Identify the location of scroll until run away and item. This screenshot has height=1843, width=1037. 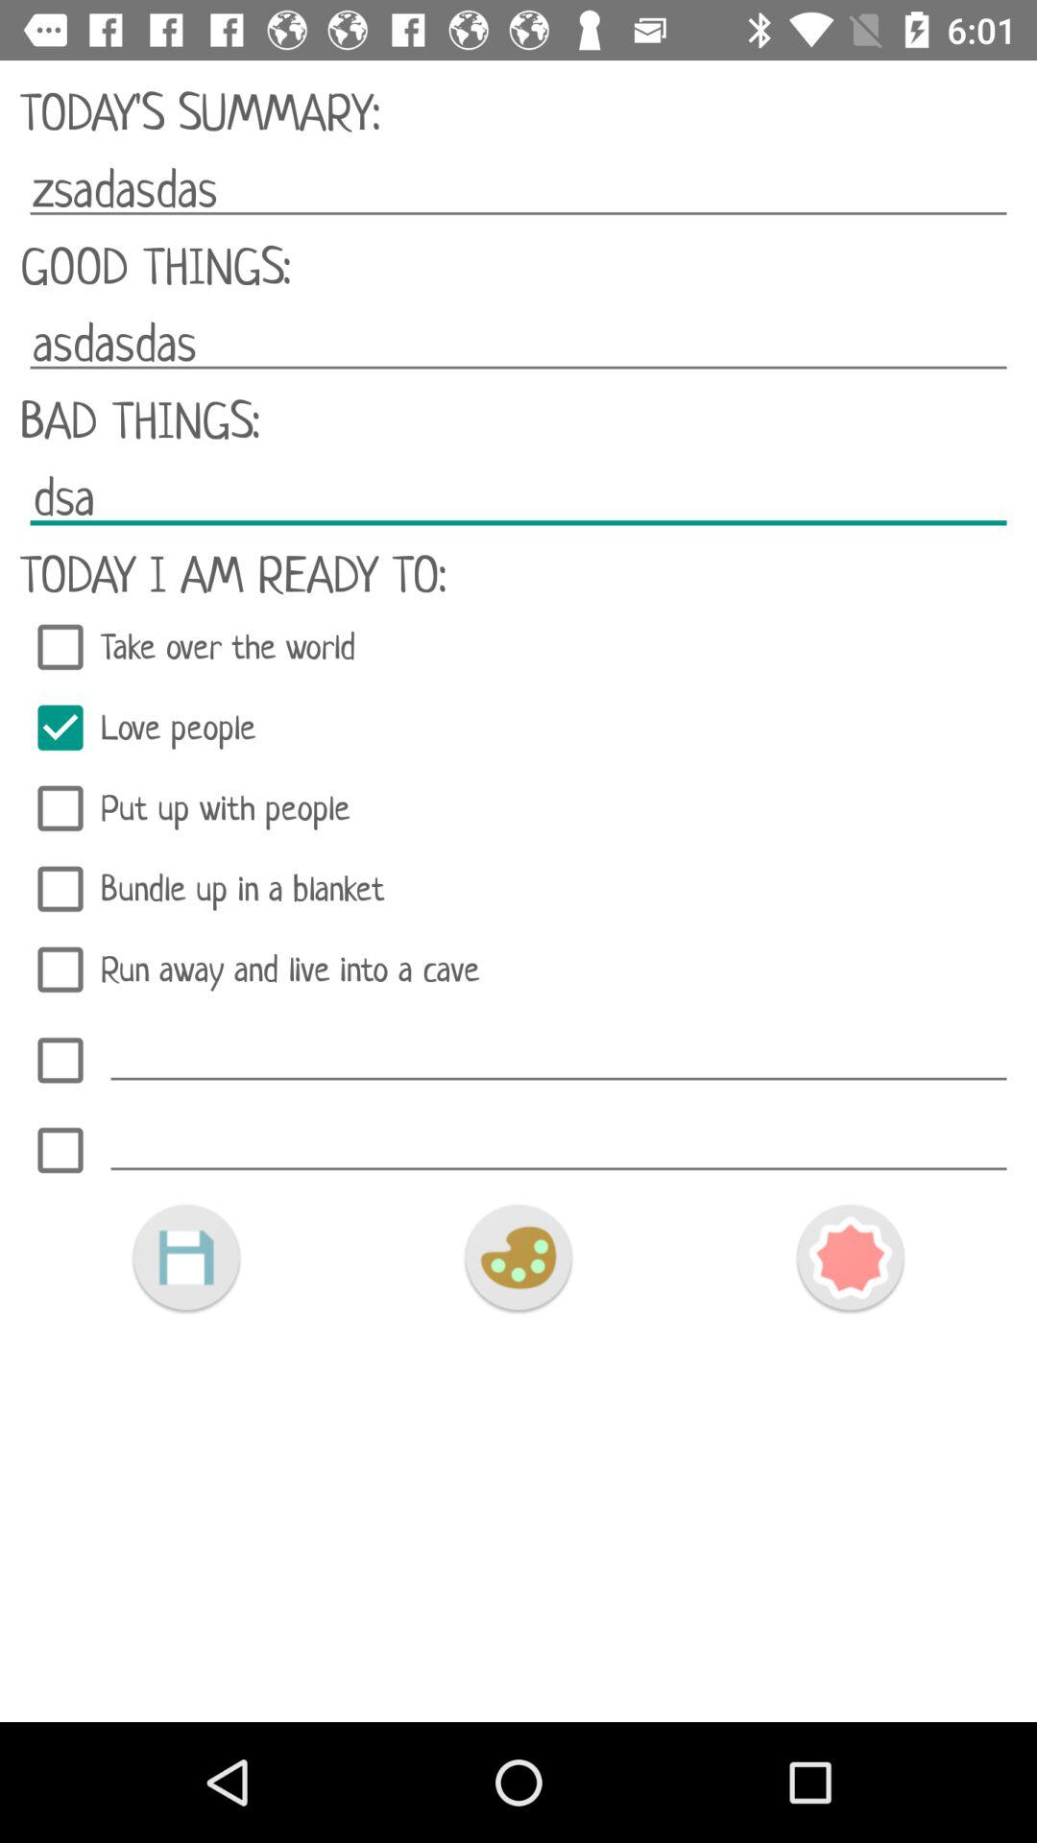
(518, 969).